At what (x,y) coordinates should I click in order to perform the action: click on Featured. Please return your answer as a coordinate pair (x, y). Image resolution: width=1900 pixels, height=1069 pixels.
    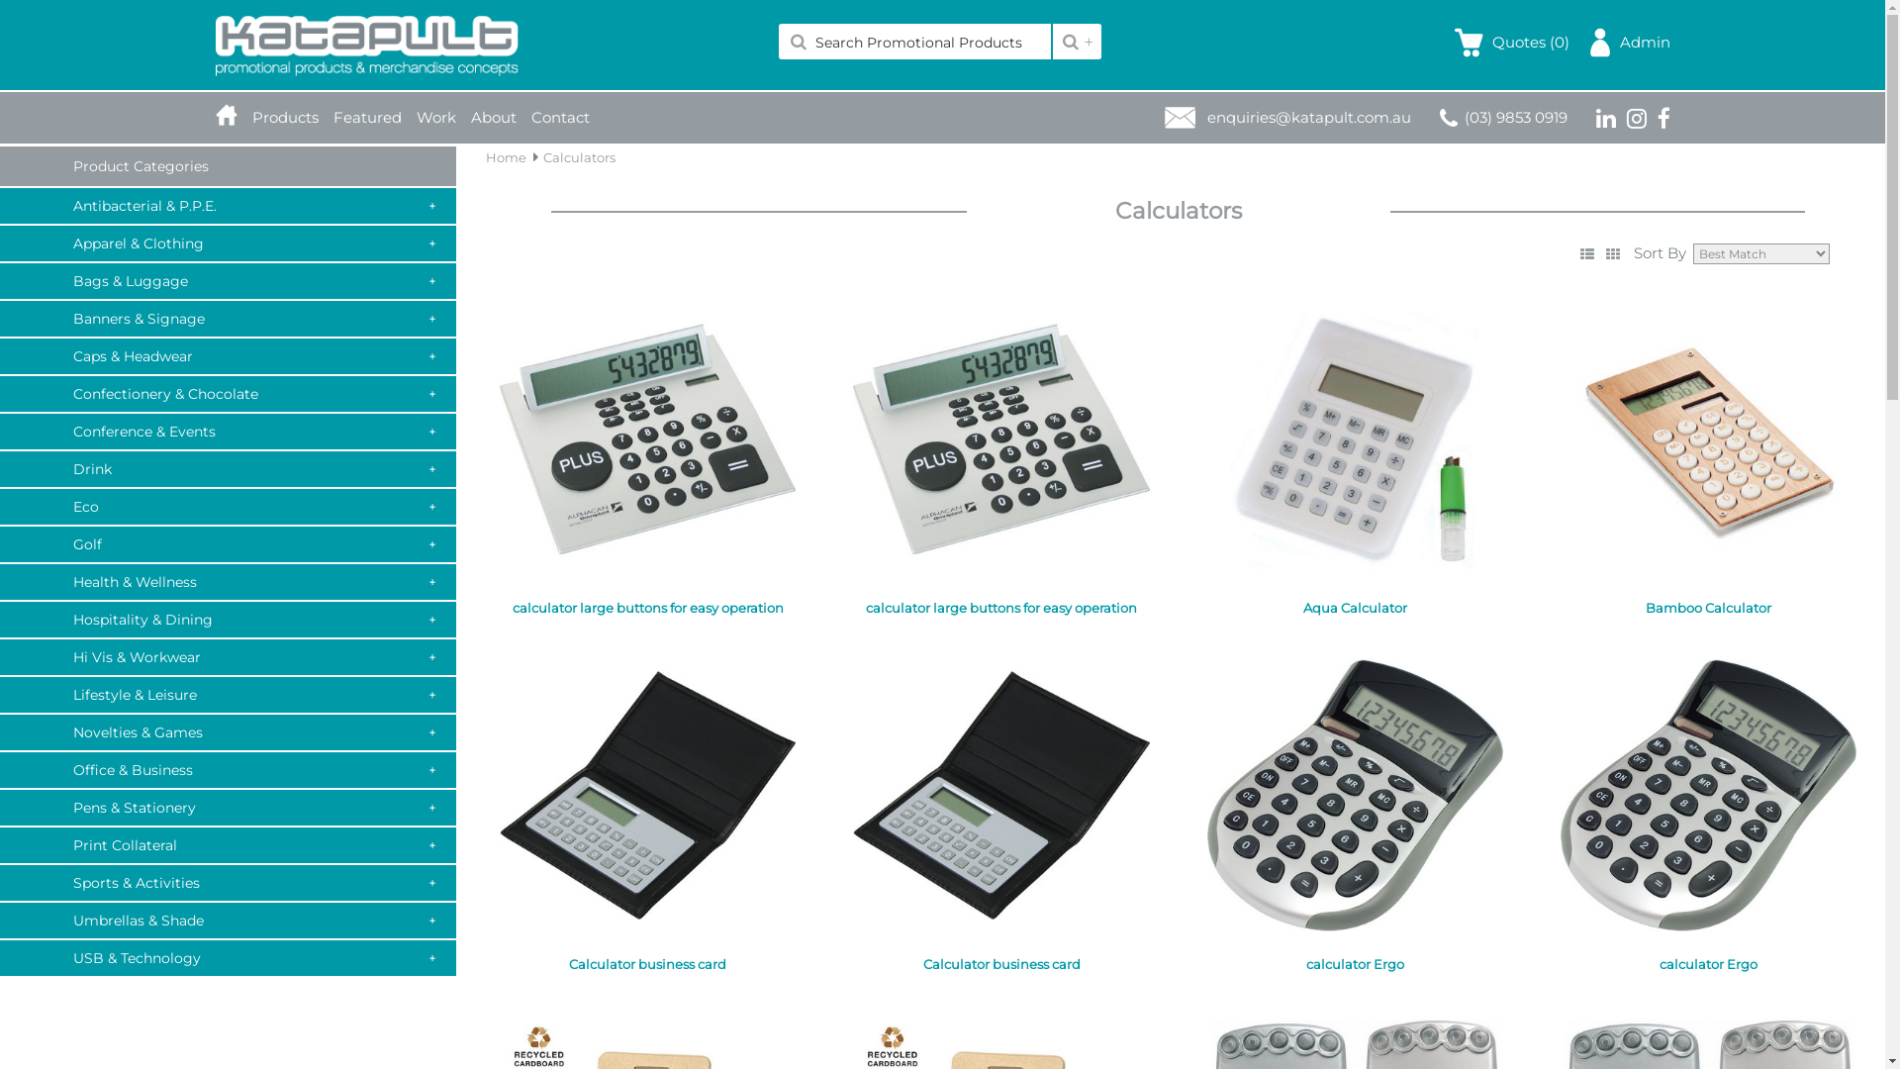
    Looking at the image, I should click on (366, 118).